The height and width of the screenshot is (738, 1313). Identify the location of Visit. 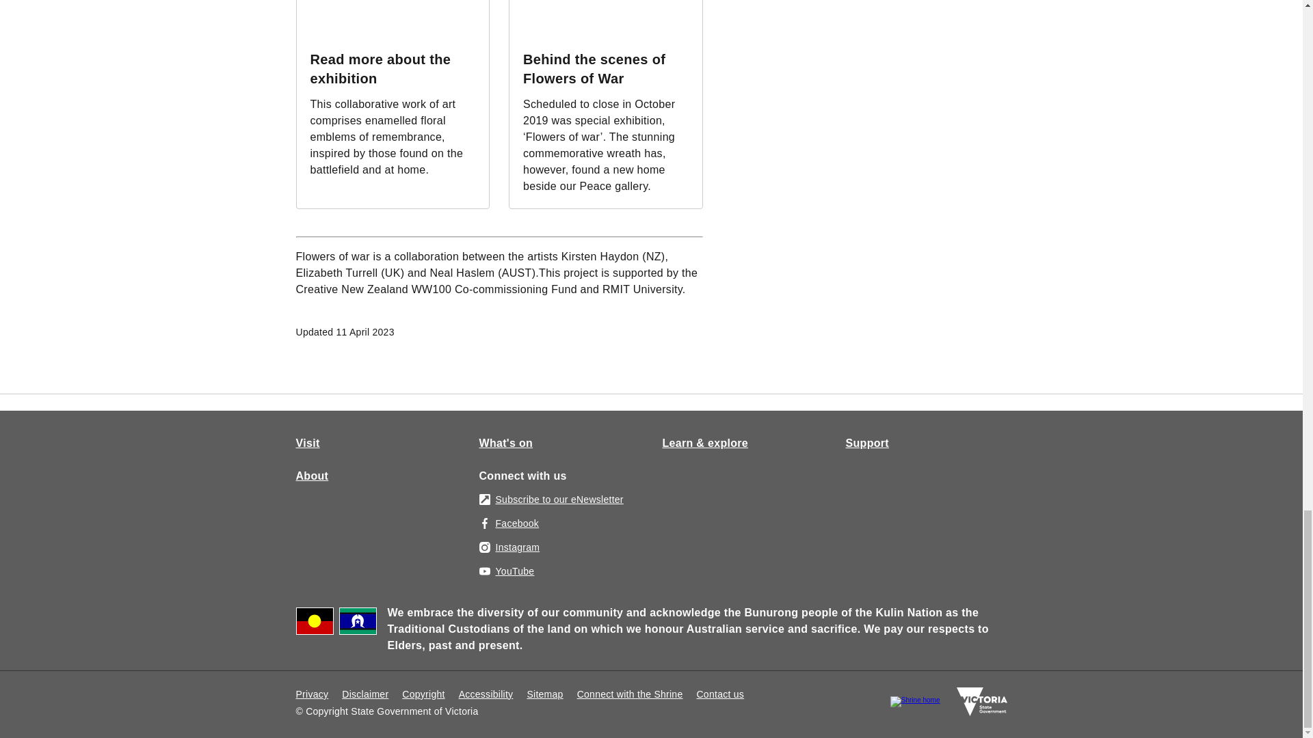
(307, 443).